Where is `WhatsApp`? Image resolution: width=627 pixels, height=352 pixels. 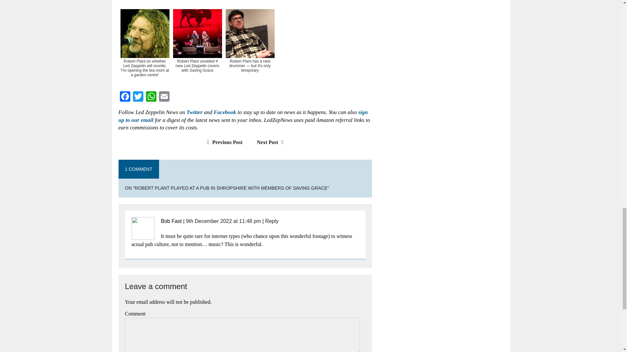
WhatsApp is located at coordinates (151, 97).